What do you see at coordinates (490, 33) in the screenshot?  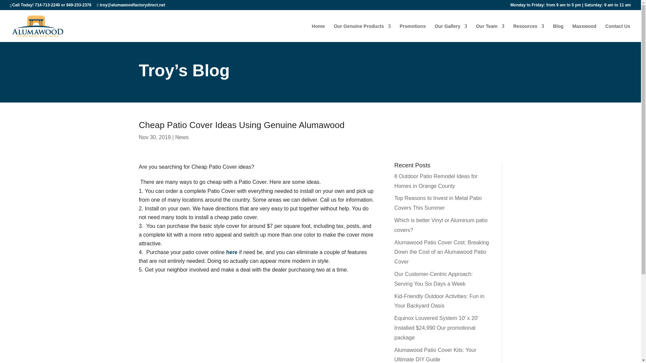 I see `Our Team` at bounding box center [490, 33].